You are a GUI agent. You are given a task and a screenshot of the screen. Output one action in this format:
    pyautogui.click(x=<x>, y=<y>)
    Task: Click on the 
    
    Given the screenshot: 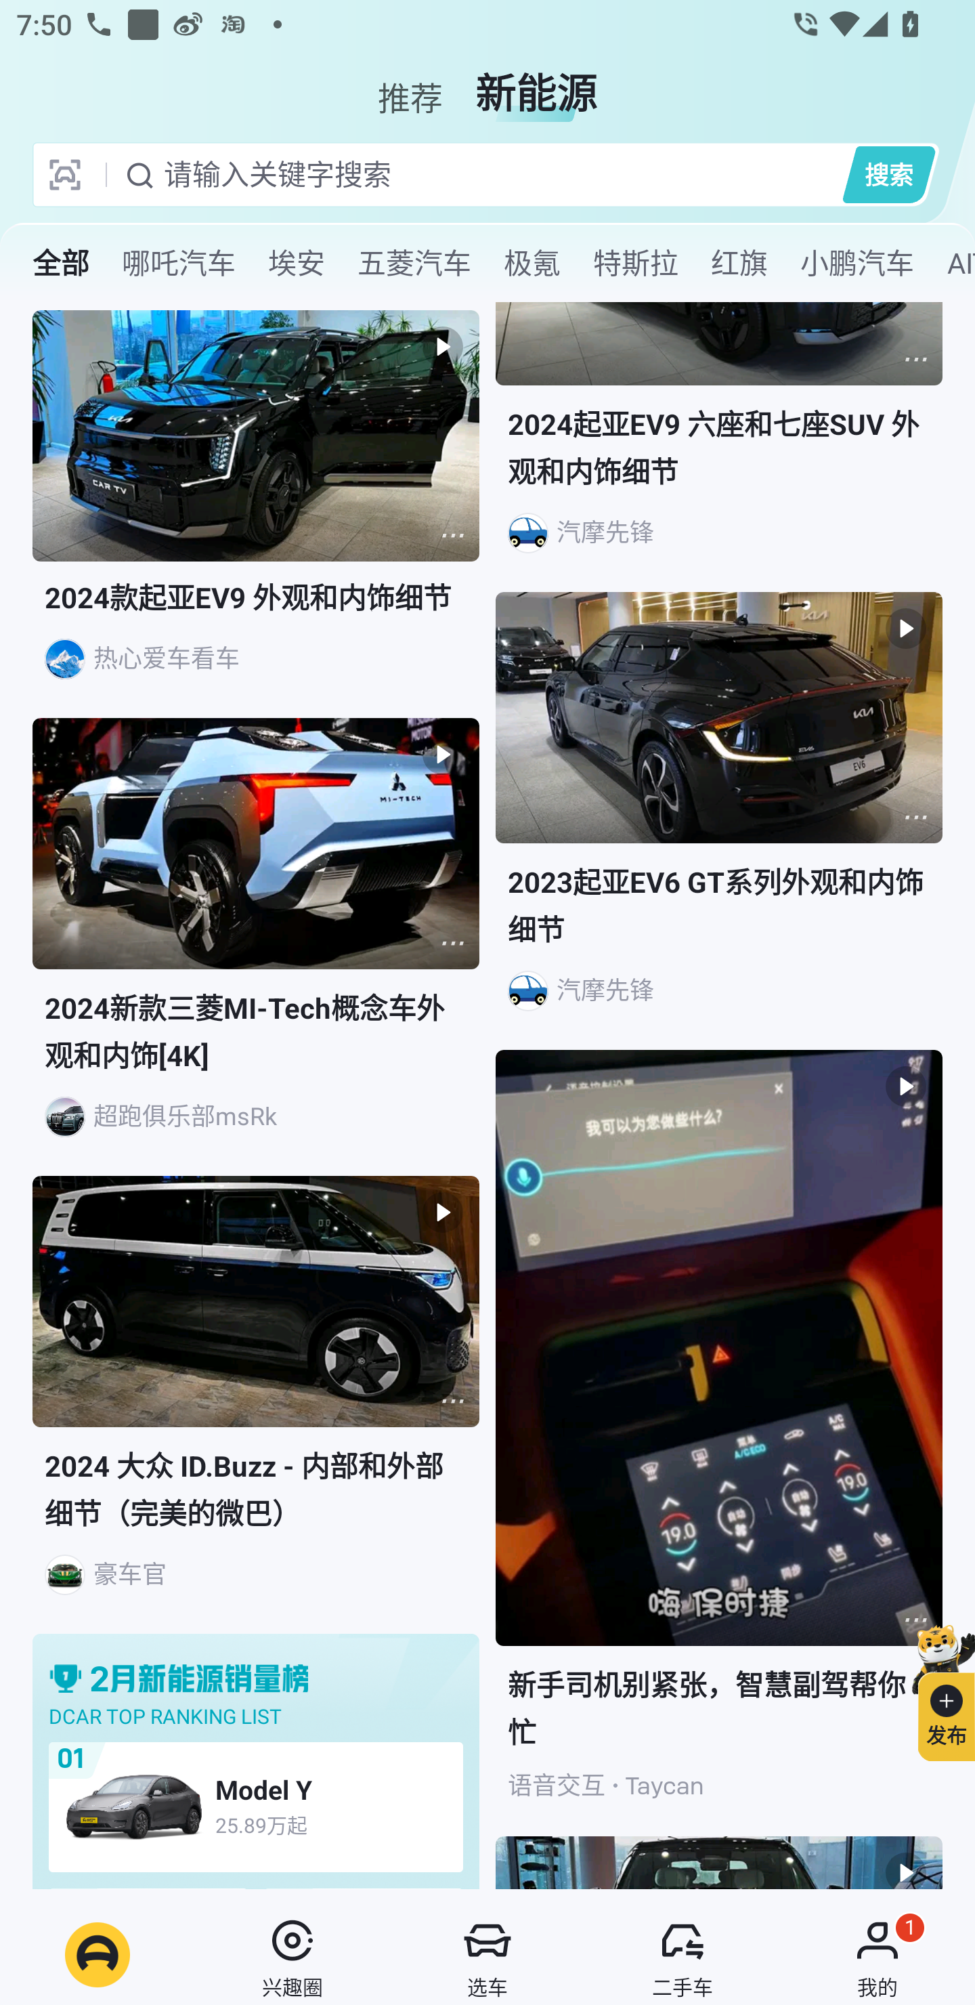 What is the action you would take?
    pyautogui.click(x=915, y=359)
    